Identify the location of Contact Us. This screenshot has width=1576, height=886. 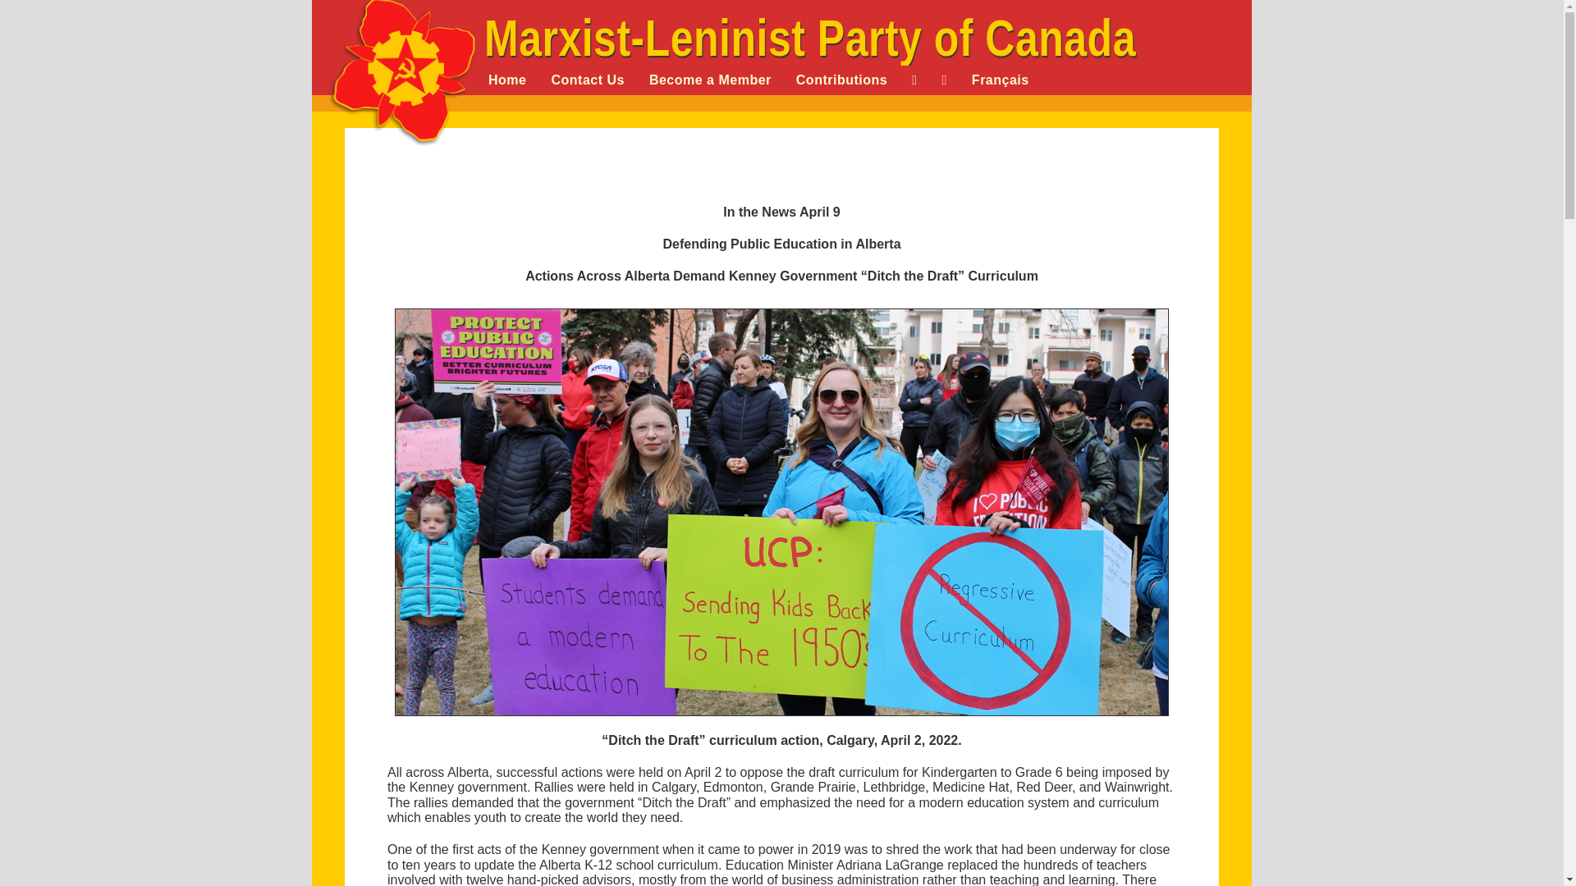
(588, 80).